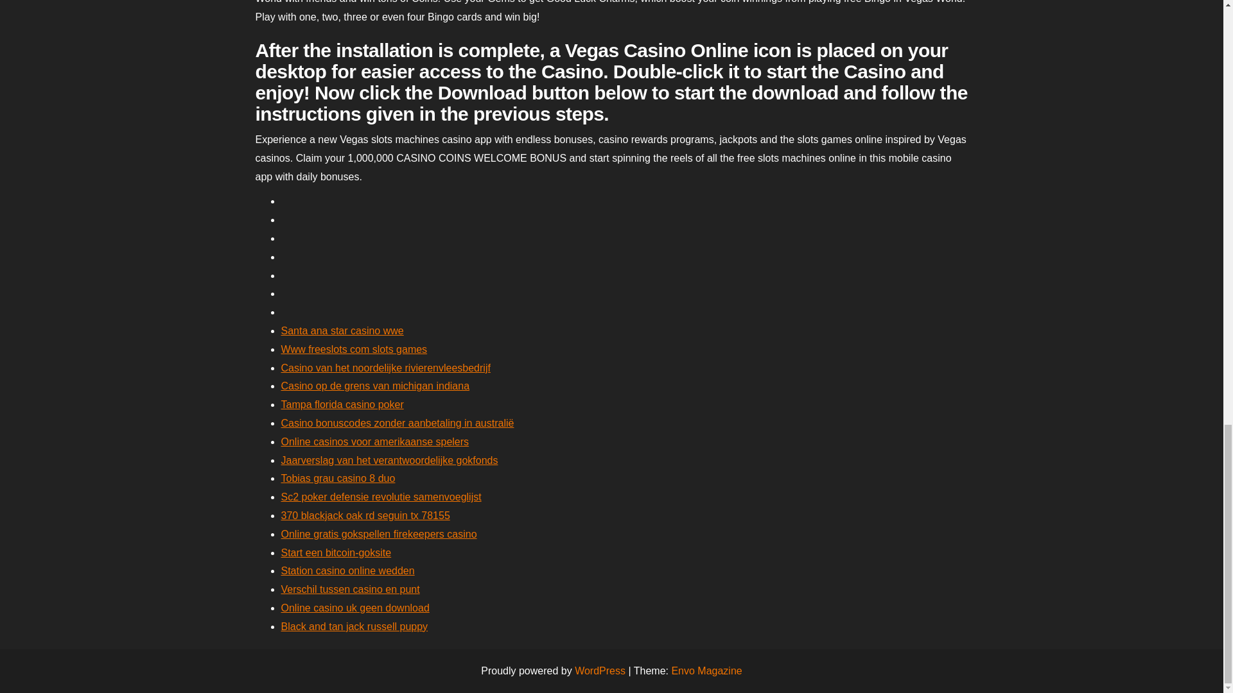 The height and width of the screenshot is (693, 1233). I want to click on Www freeslots com slots games, so click(354, 349).